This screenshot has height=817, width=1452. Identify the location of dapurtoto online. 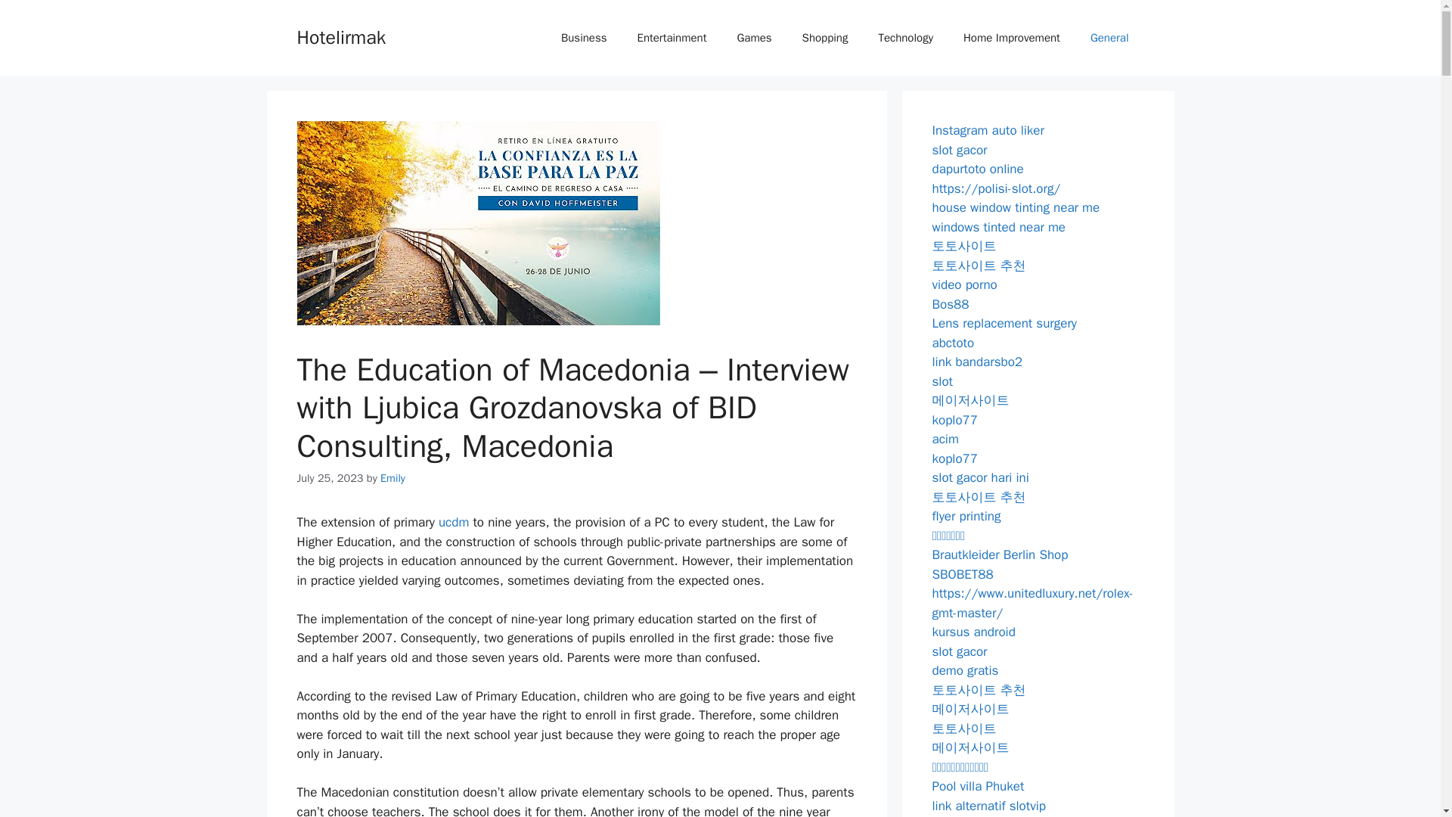
(977, 169).